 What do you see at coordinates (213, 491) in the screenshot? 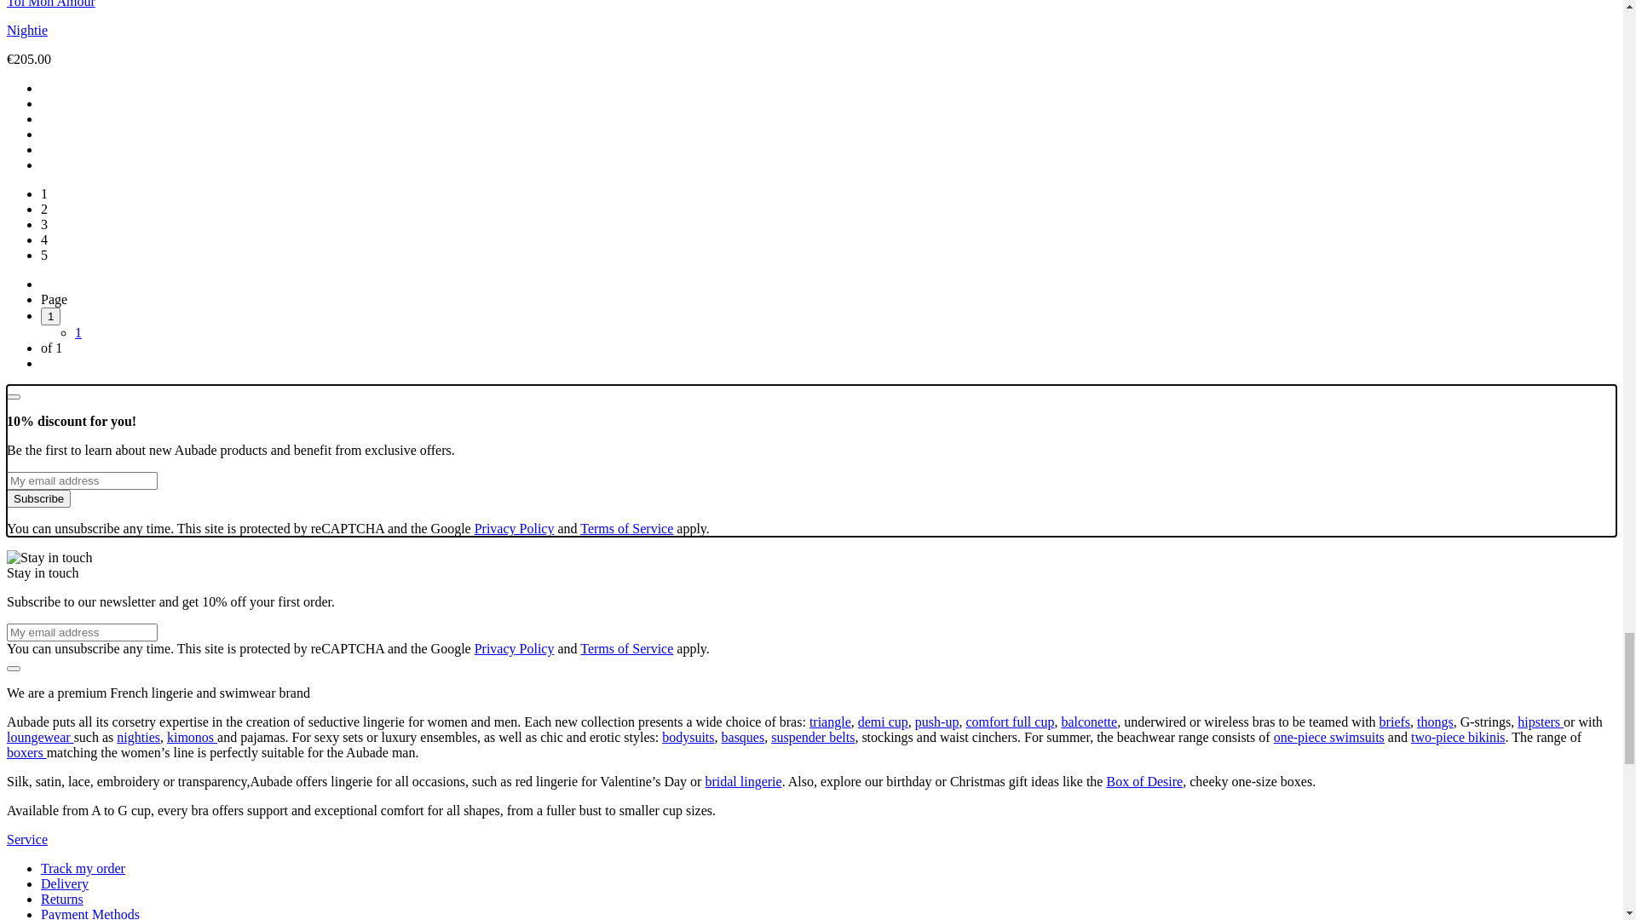
I see `Italian briefs - Lace/embroidered back` at bounding box center [213, 491].